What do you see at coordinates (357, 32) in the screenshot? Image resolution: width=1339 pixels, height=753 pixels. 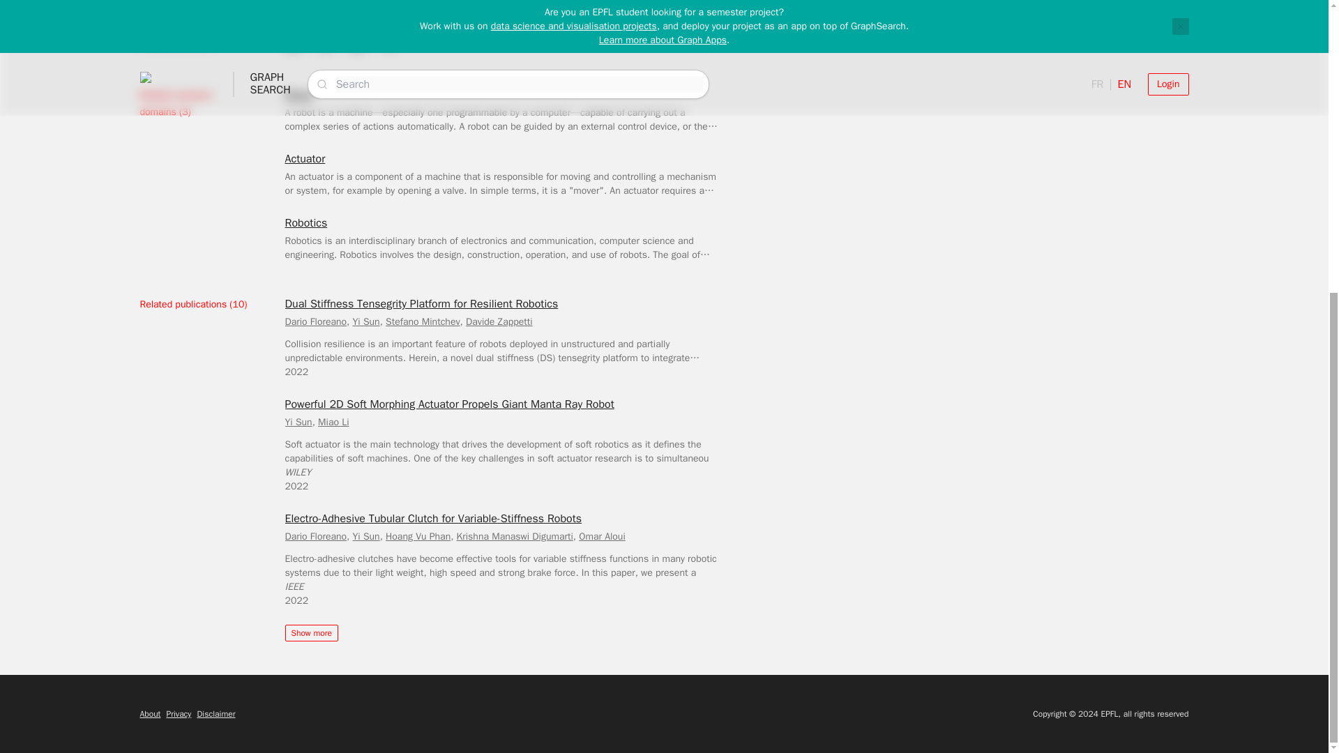 I see `Reconfigurable robotics laboratory` at bounding box center [357, 32].